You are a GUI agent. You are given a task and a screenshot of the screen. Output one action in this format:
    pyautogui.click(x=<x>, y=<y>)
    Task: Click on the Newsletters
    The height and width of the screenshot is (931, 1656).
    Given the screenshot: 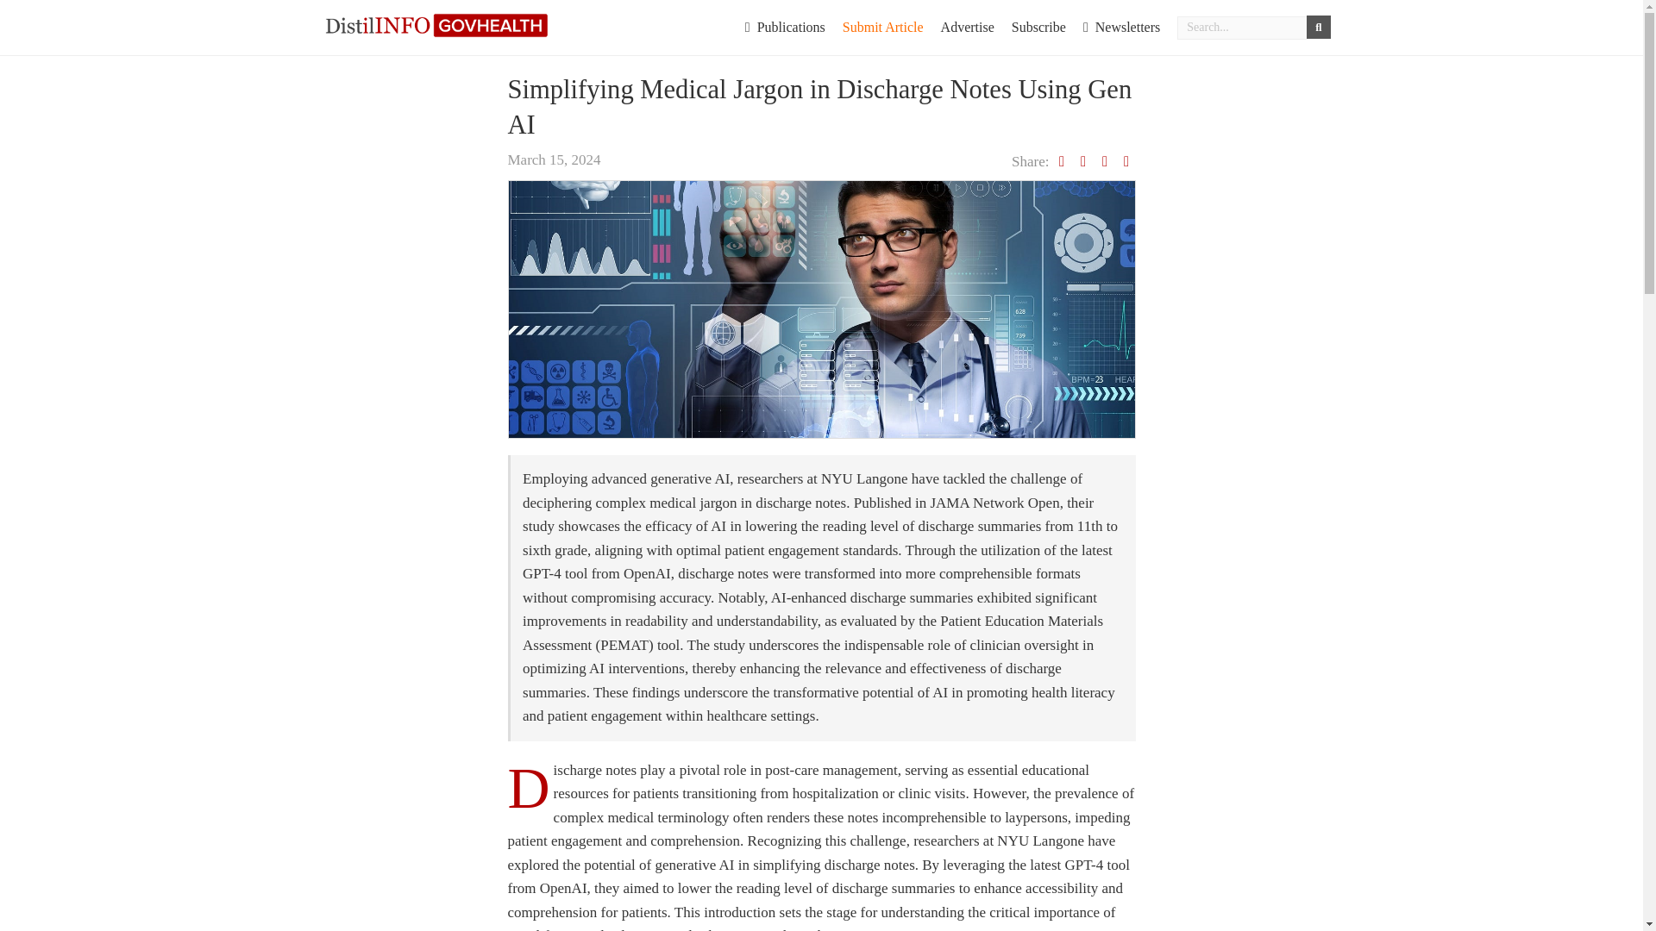 What is the action you would take?
    pyautogui.click(x=1121, y=28)
    